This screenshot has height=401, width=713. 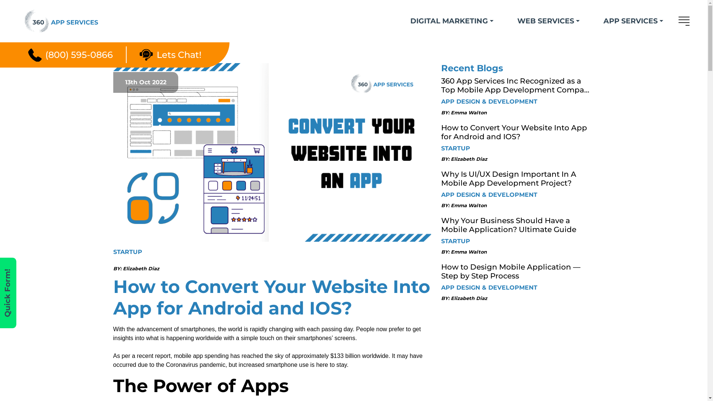 I want to click on How to Convert Your Website Into App for Android and IOS?, so click(x=272, y=152).